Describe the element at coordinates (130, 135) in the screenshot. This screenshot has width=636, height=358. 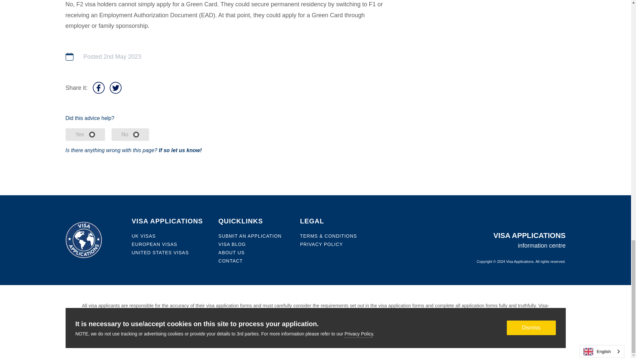
I see `No` at that location.